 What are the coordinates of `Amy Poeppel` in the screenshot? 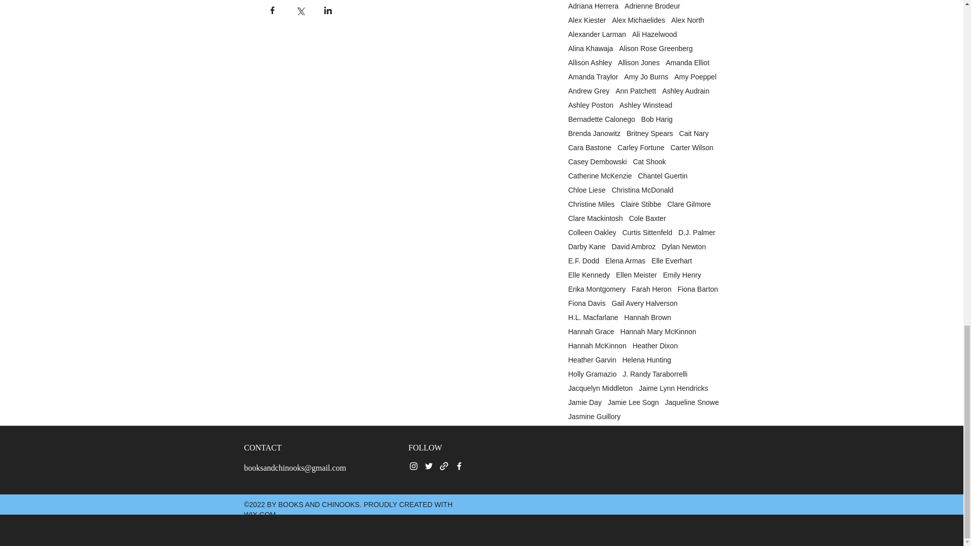 It's located at (695, 76).